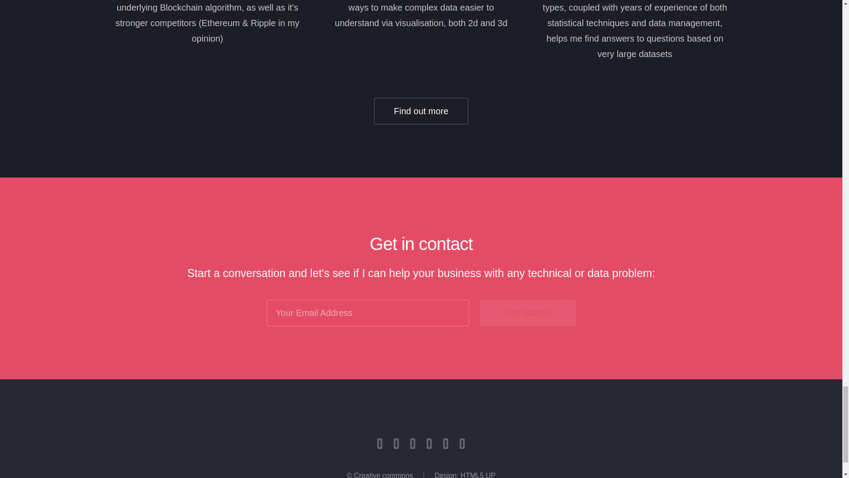  Describe the element at coordinates (528, 312) in the screenshot. I see `Get Started` at that location.